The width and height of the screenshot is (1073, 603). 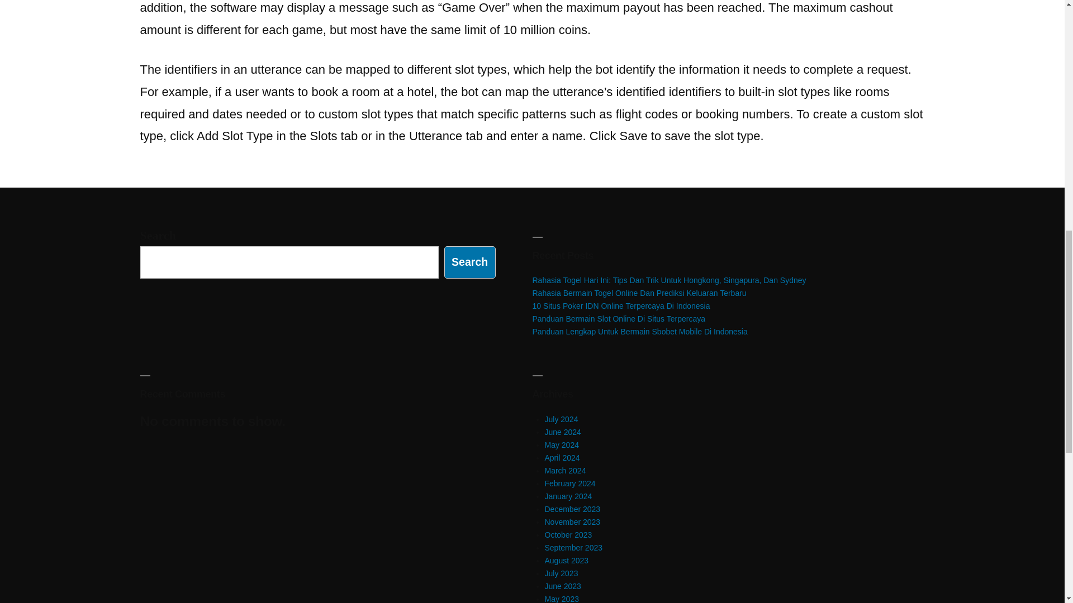 I want to click on Panduan Lengkap Untuk Bermain Sbobet Mobile Di Indonesia, so click(x=639, y=332).